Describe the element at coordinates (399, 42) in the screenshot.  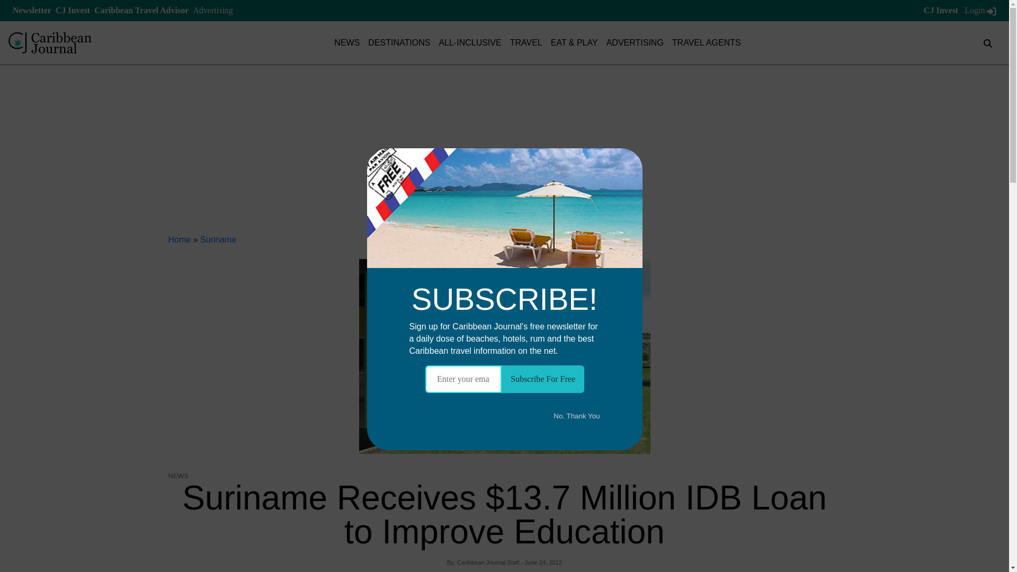
I see `DESTINATIONS` at that location.